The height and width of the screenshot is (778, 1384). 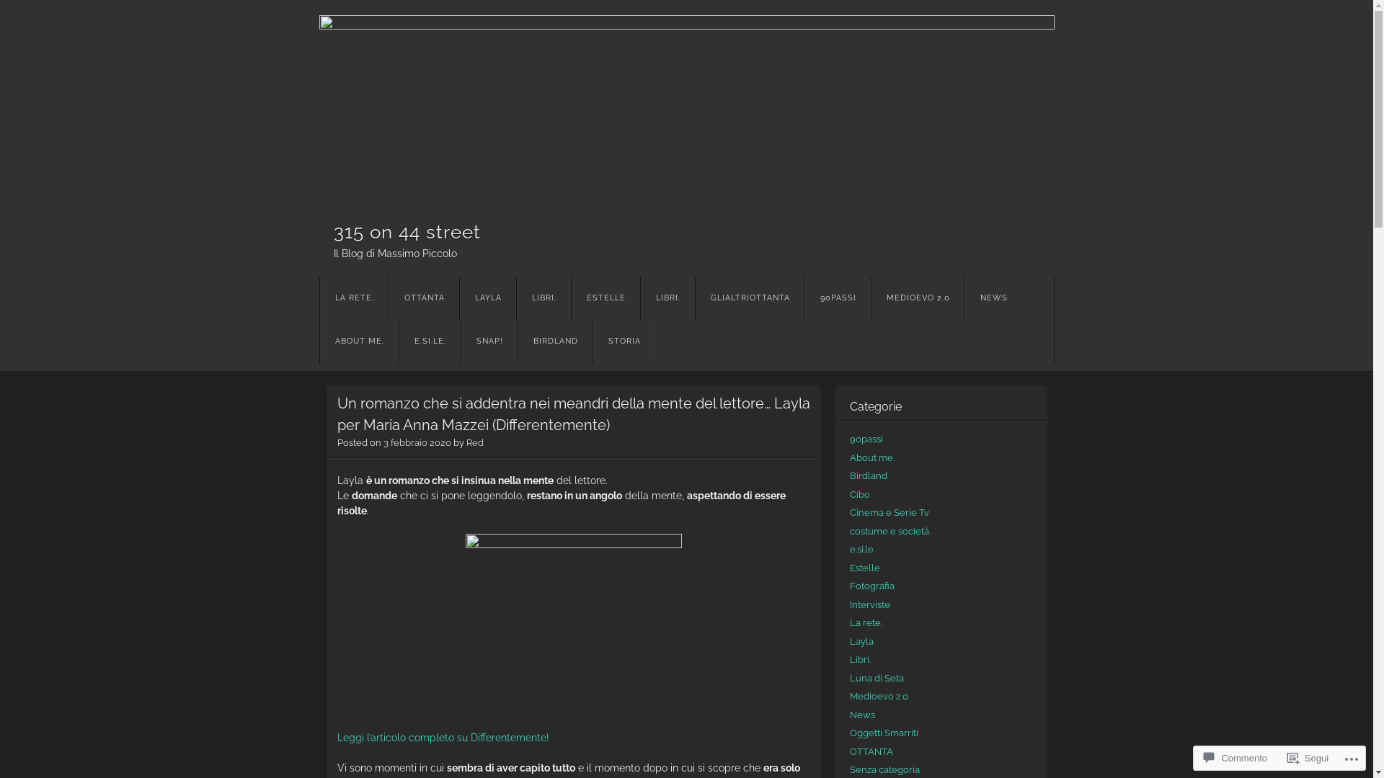 What do you see at coordinates (859, 494) in the screenshot?
I see `Cibo` at bounding box center [859, 494].